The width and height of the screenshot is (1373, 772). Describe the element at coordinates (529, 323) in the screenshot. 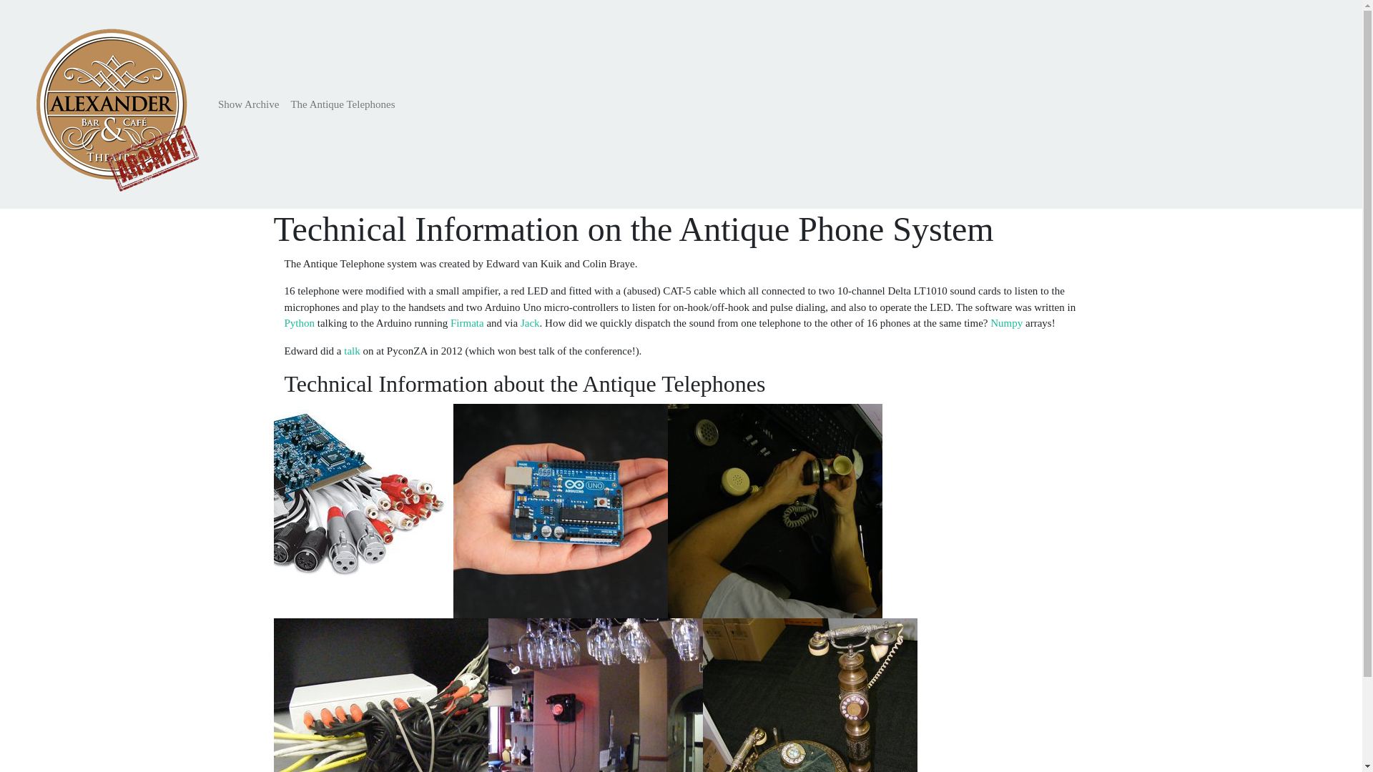

I see `Jack` at that location.